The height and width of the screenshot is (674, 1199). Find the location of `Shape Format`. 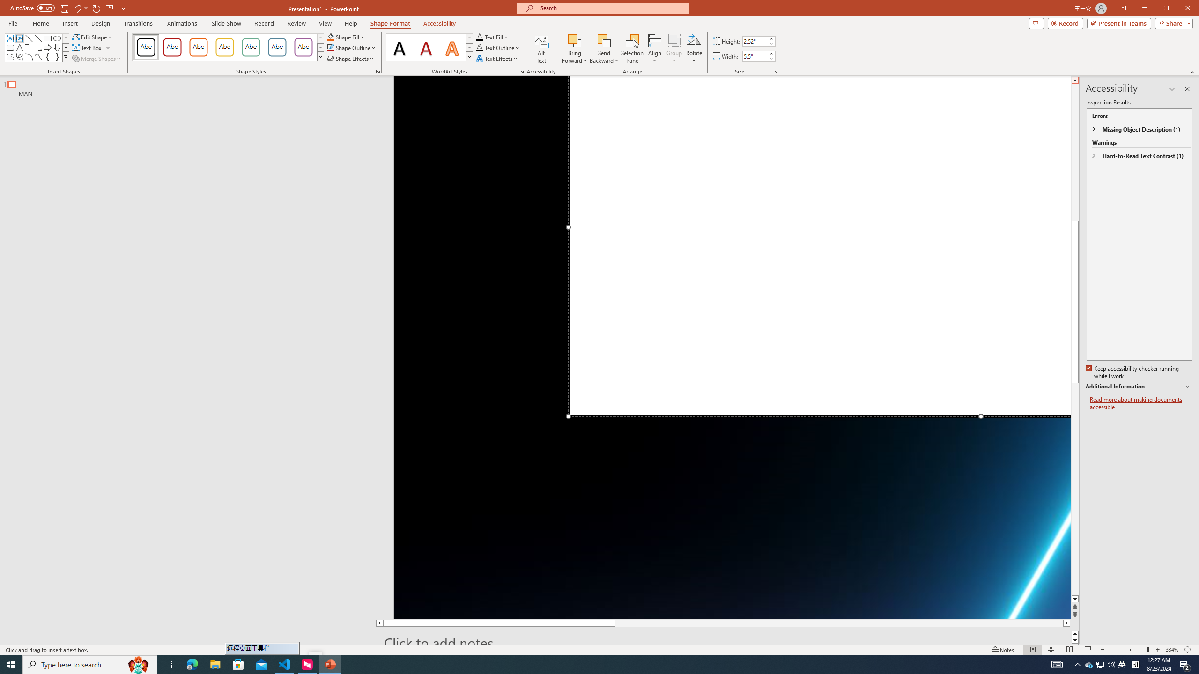

Shape Format is located at coordinates (390, 23).